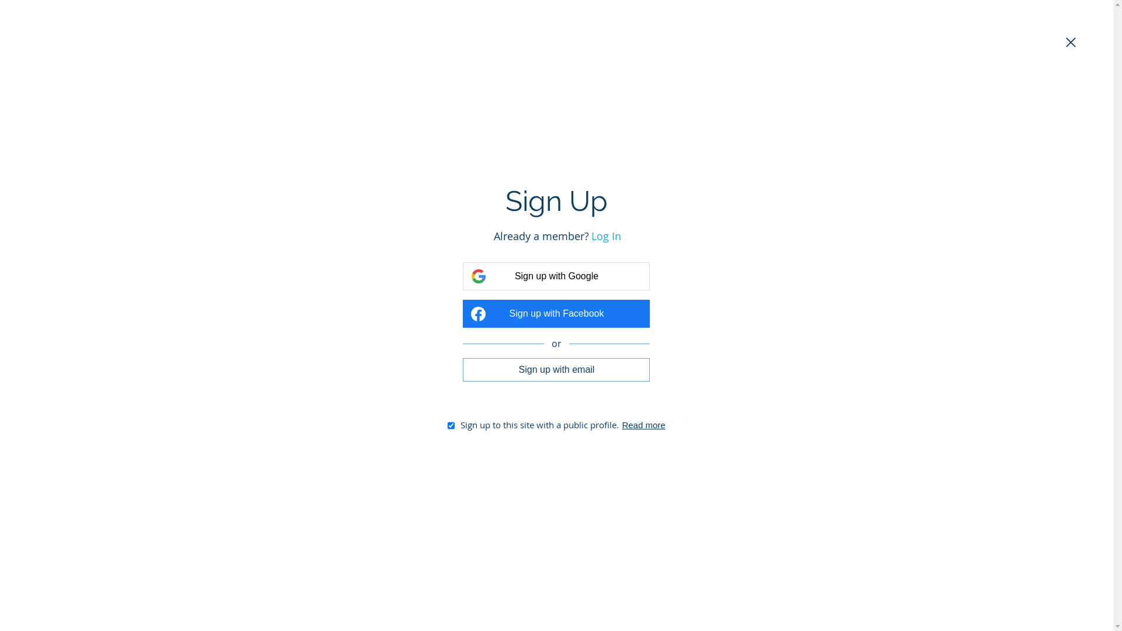  What do you see at coordinates (556, 314) in the screenshot?
I see `Sign up with Facebook` at bounding box center [556, 314].